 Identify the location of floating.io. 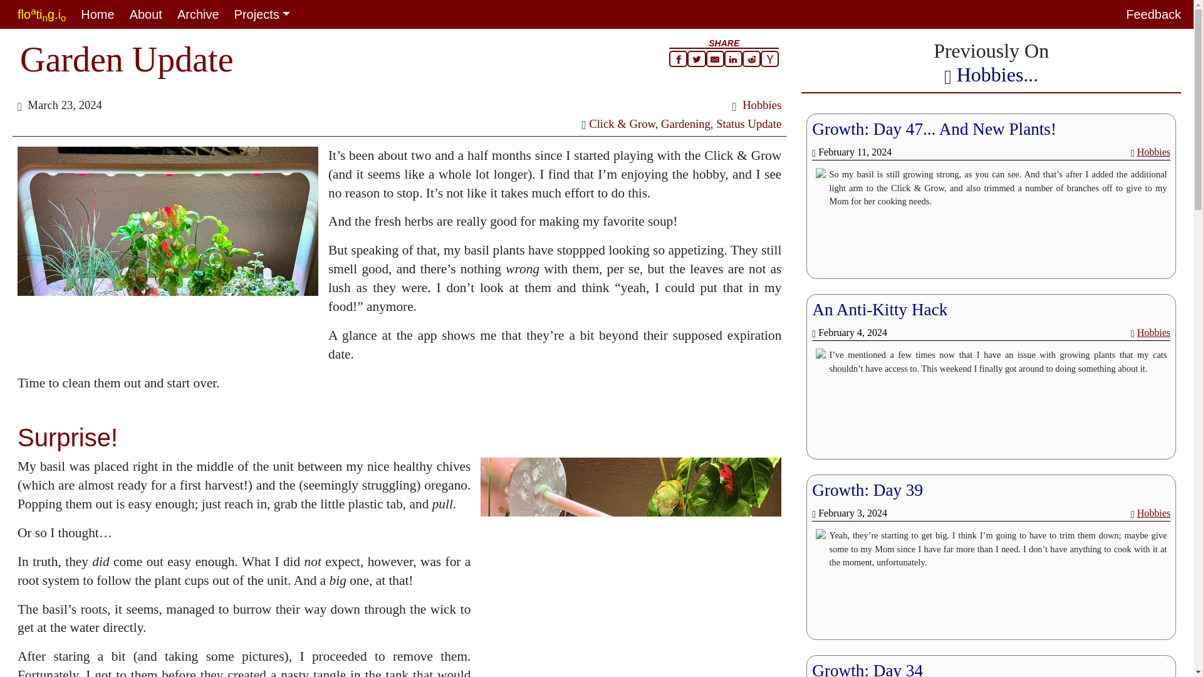
(41, 14).